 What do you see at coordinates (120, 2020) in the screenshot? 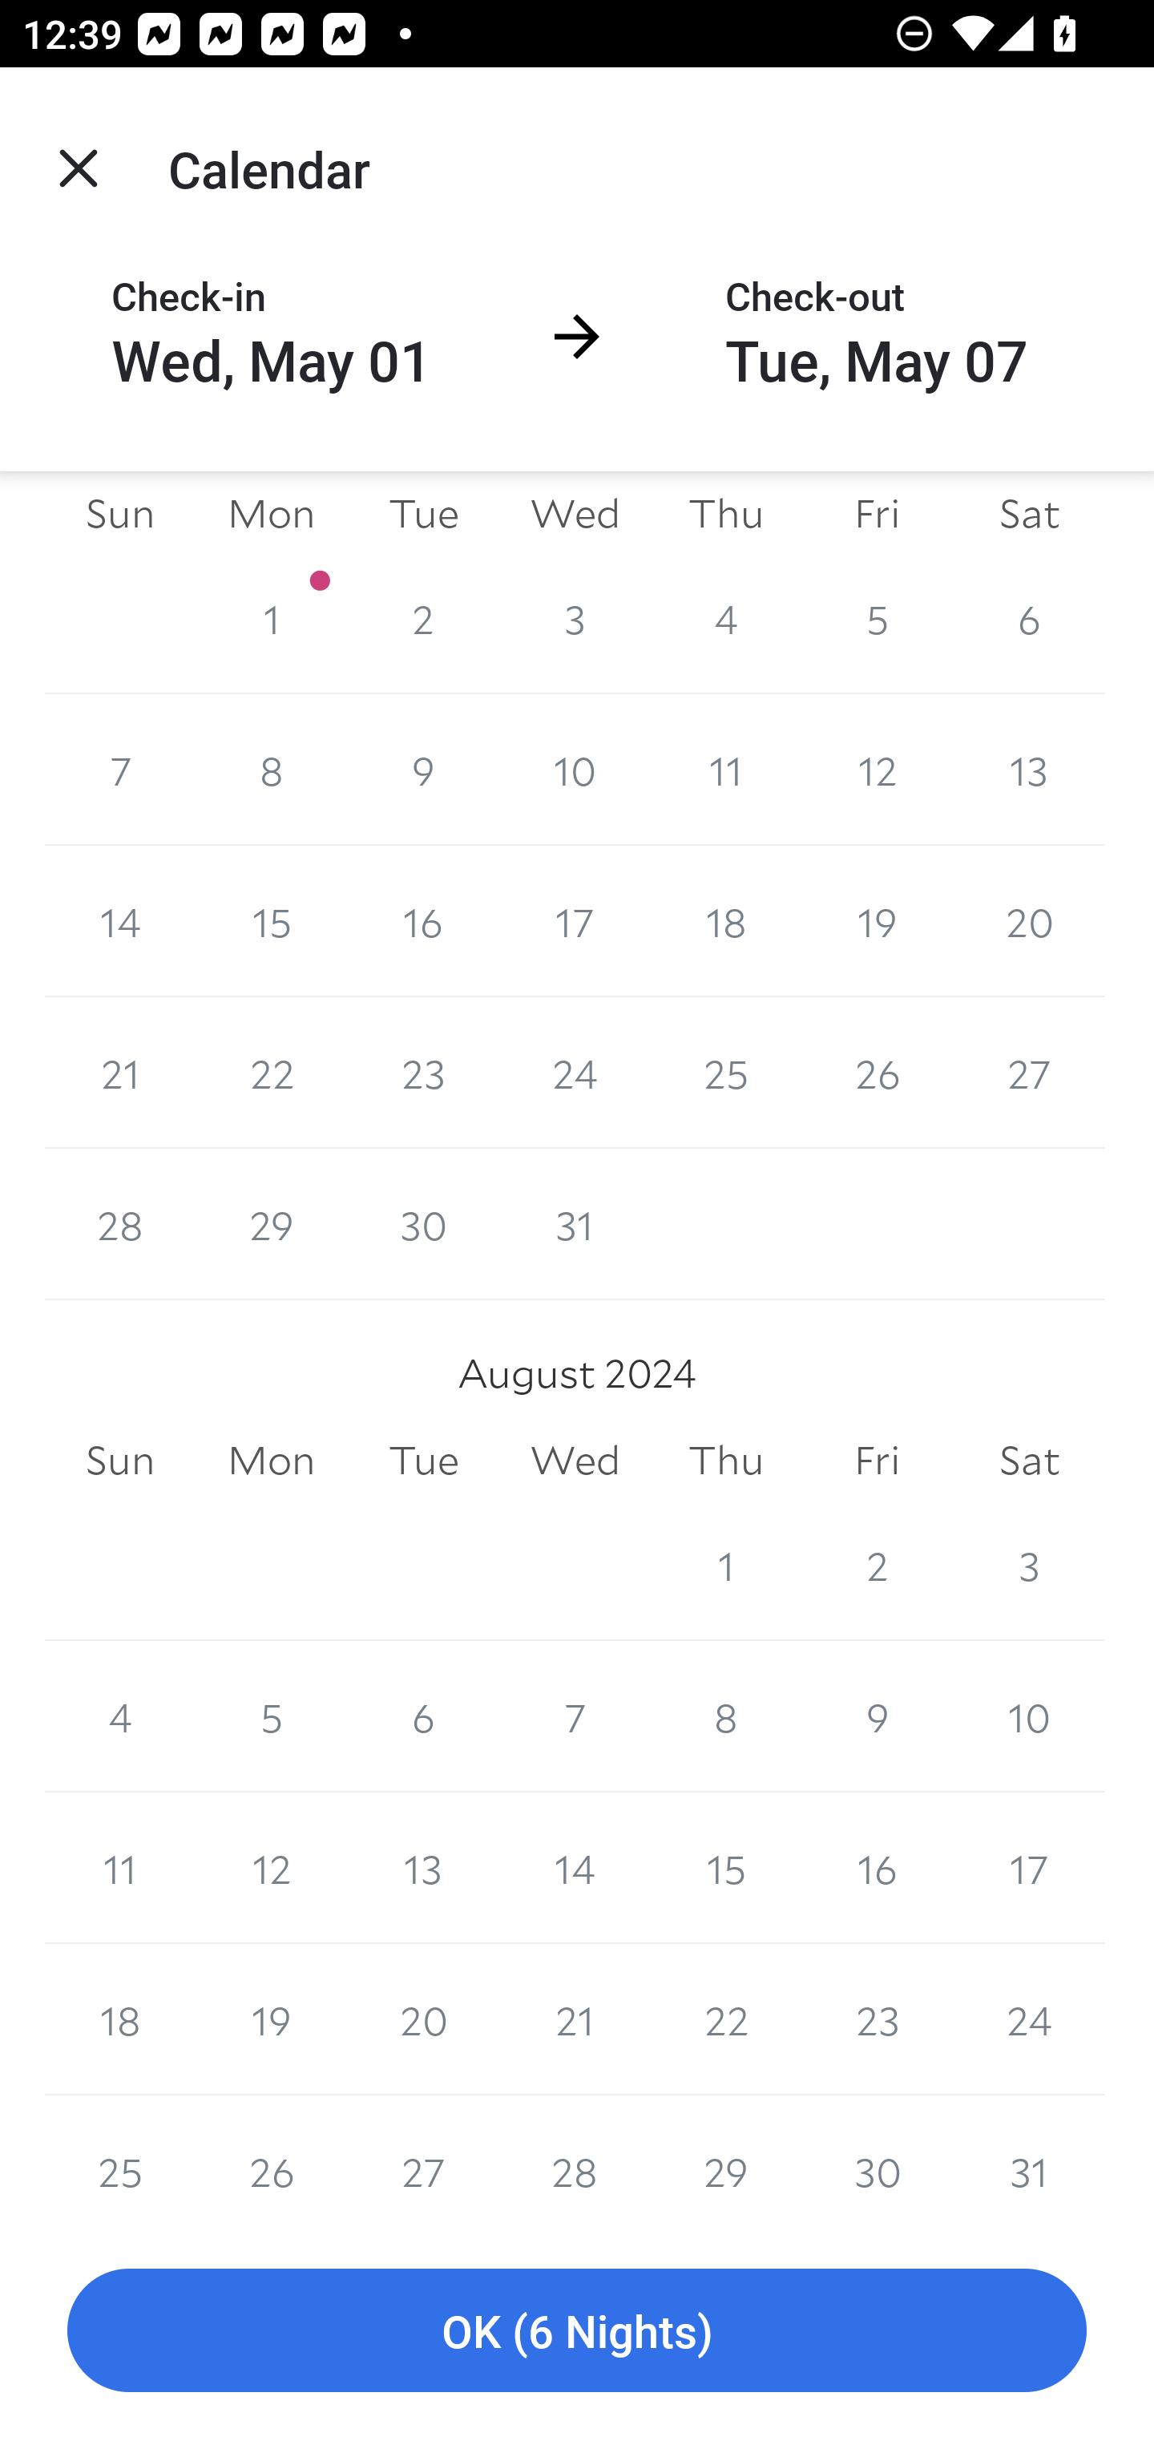
I see `18 18 August 2024` at bounding box center [120, 2020].